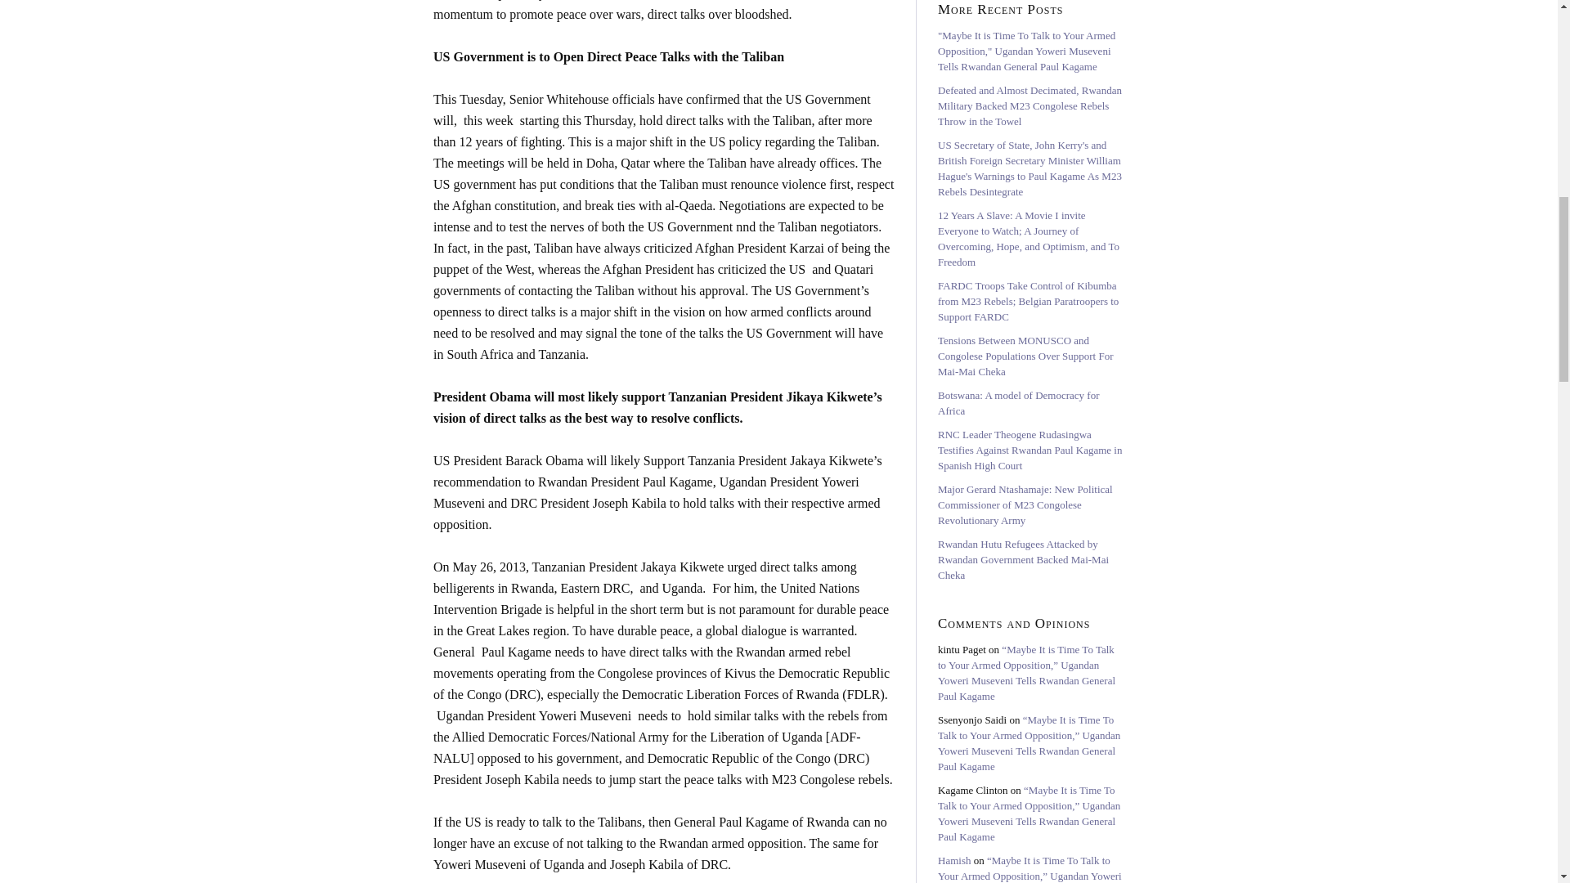  What do you see at coordinates (953, 860) in the screenshot?
I see `Hamish` at bounding box center [953, 860].